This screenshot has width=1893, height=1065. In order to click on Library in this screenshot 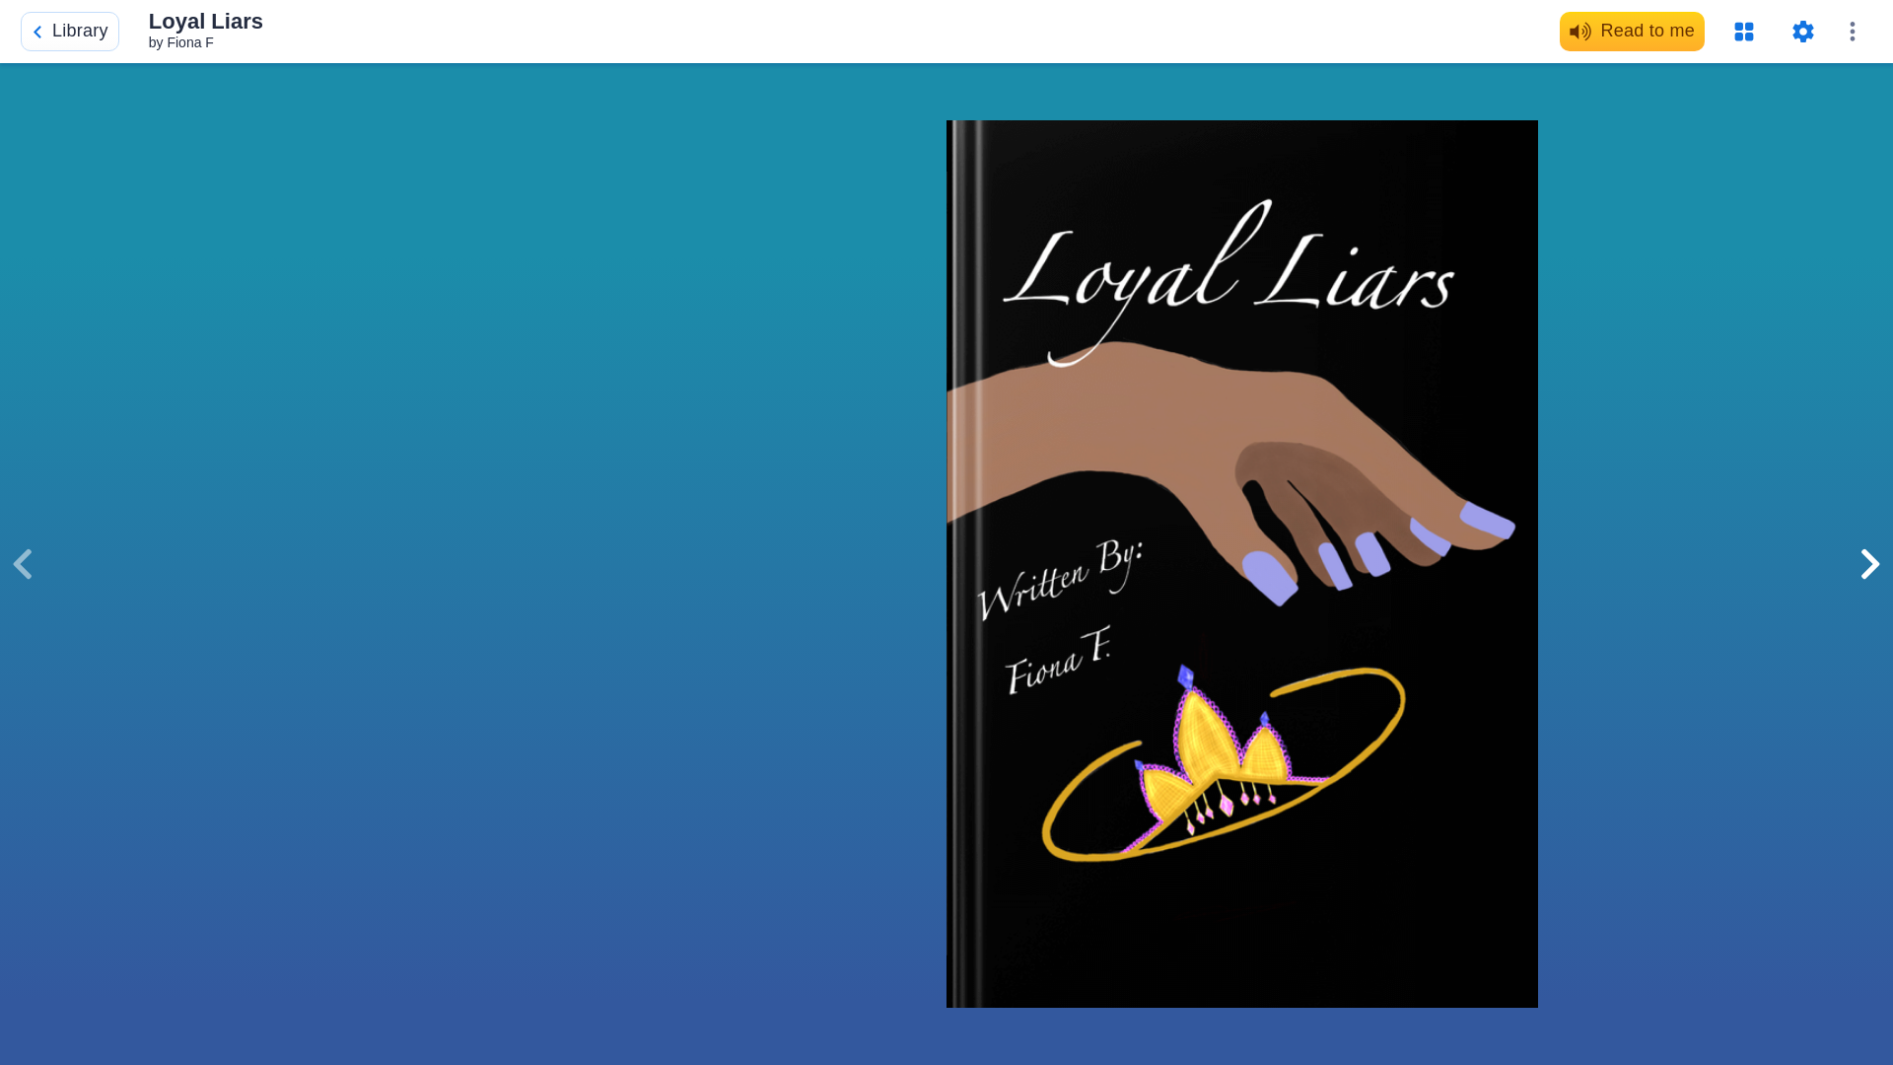, I will do `click(69, 31)`.